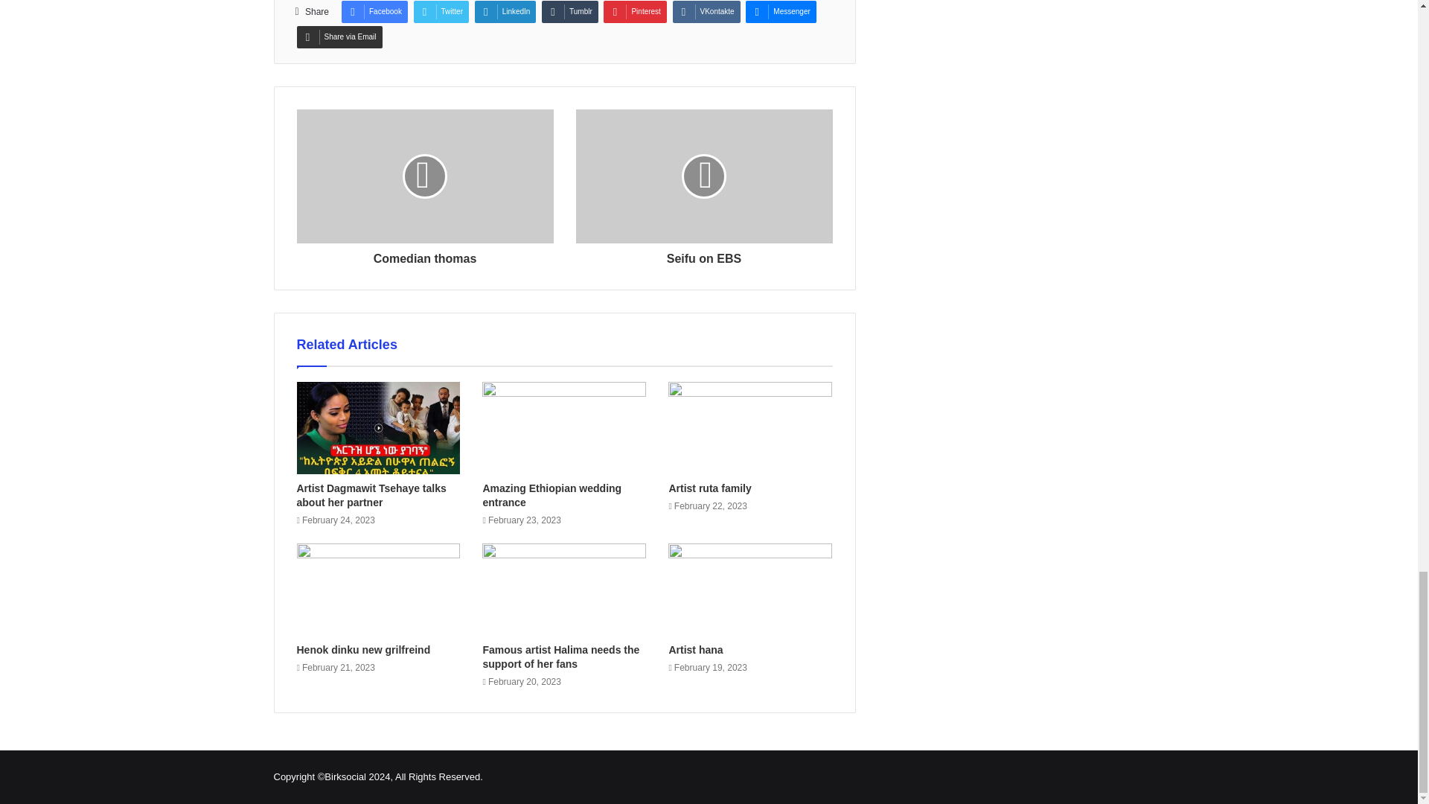 This screenshot has height=804, width=1429. I want to click on Tumblr, so click(570, 12).